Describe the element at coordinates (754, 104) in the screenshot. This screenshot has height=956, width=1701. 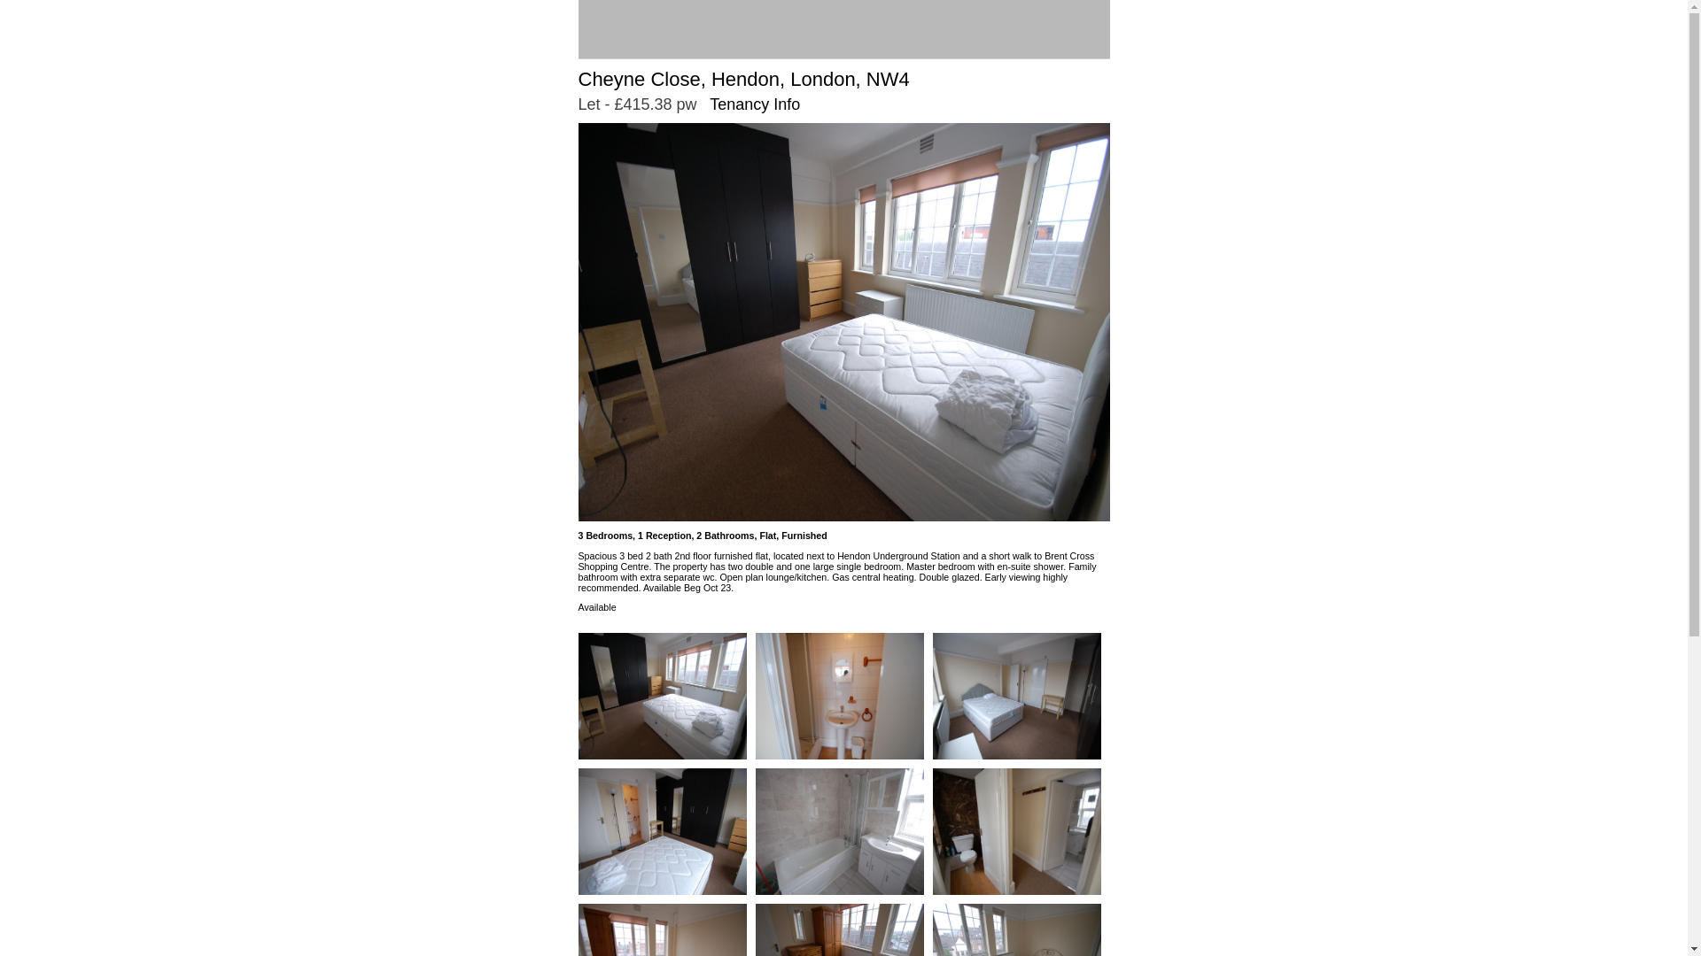
I see `Tenancy Info` at that location.